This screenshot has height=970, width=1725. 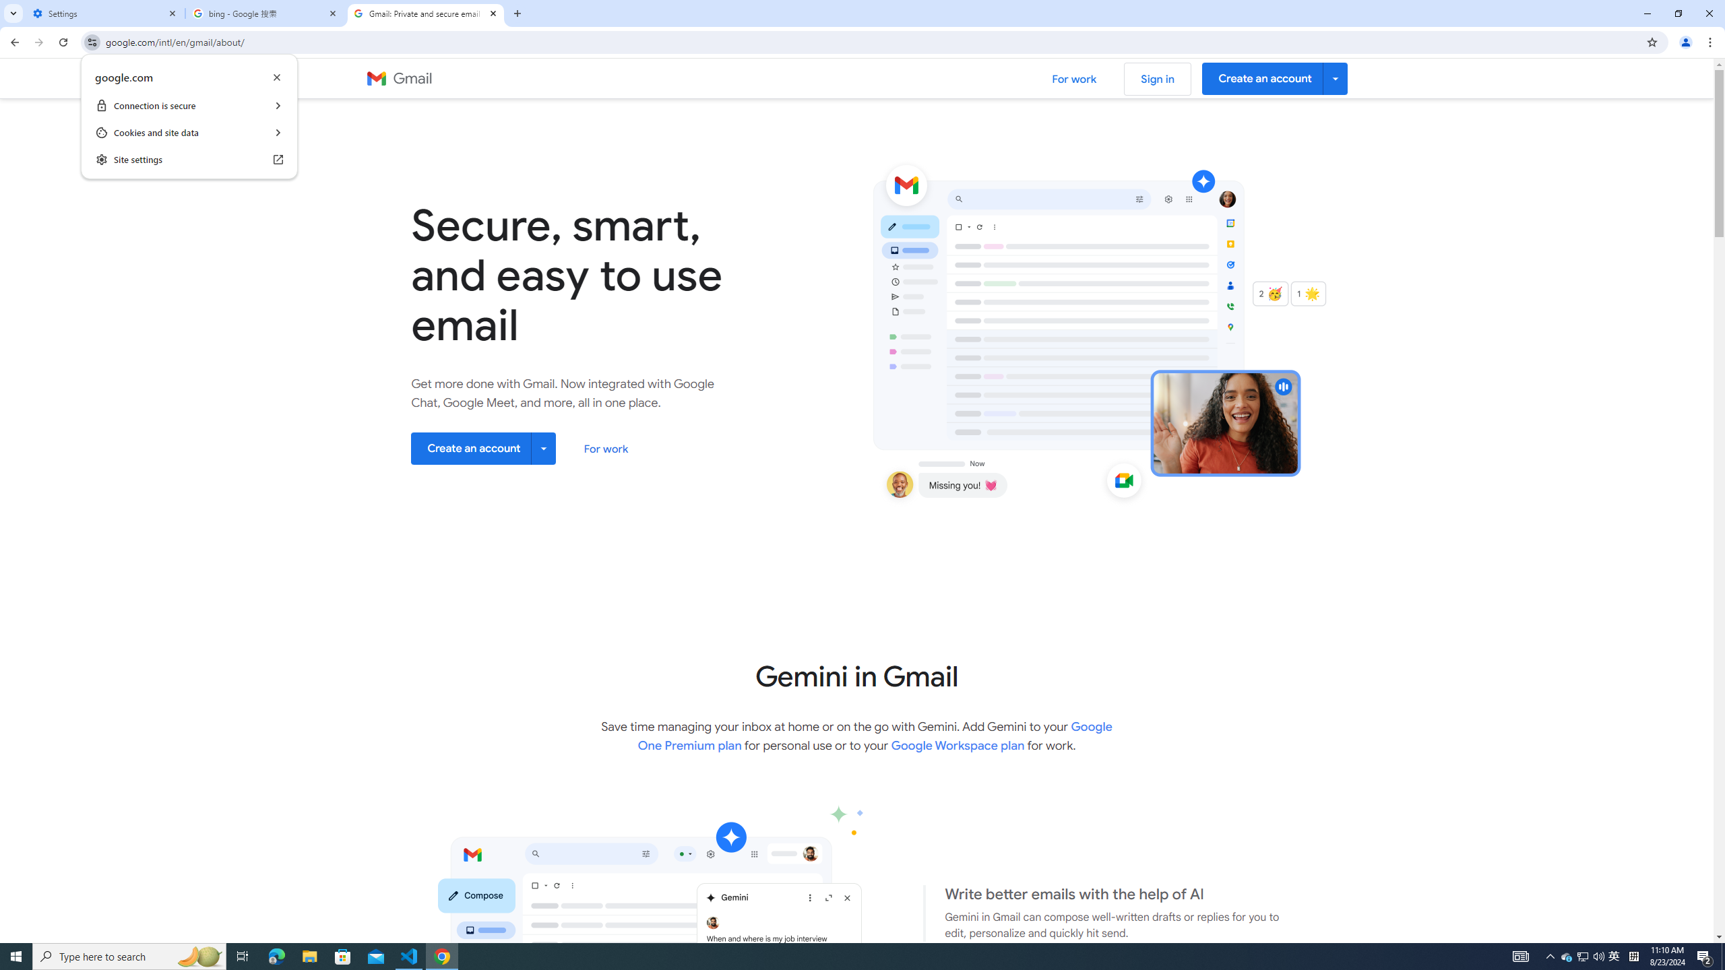 What do you see at coordinates (410, 957) in the screenshot?
I see `Visual Studio Code - 1 running window` at bounding box center [410, 957].